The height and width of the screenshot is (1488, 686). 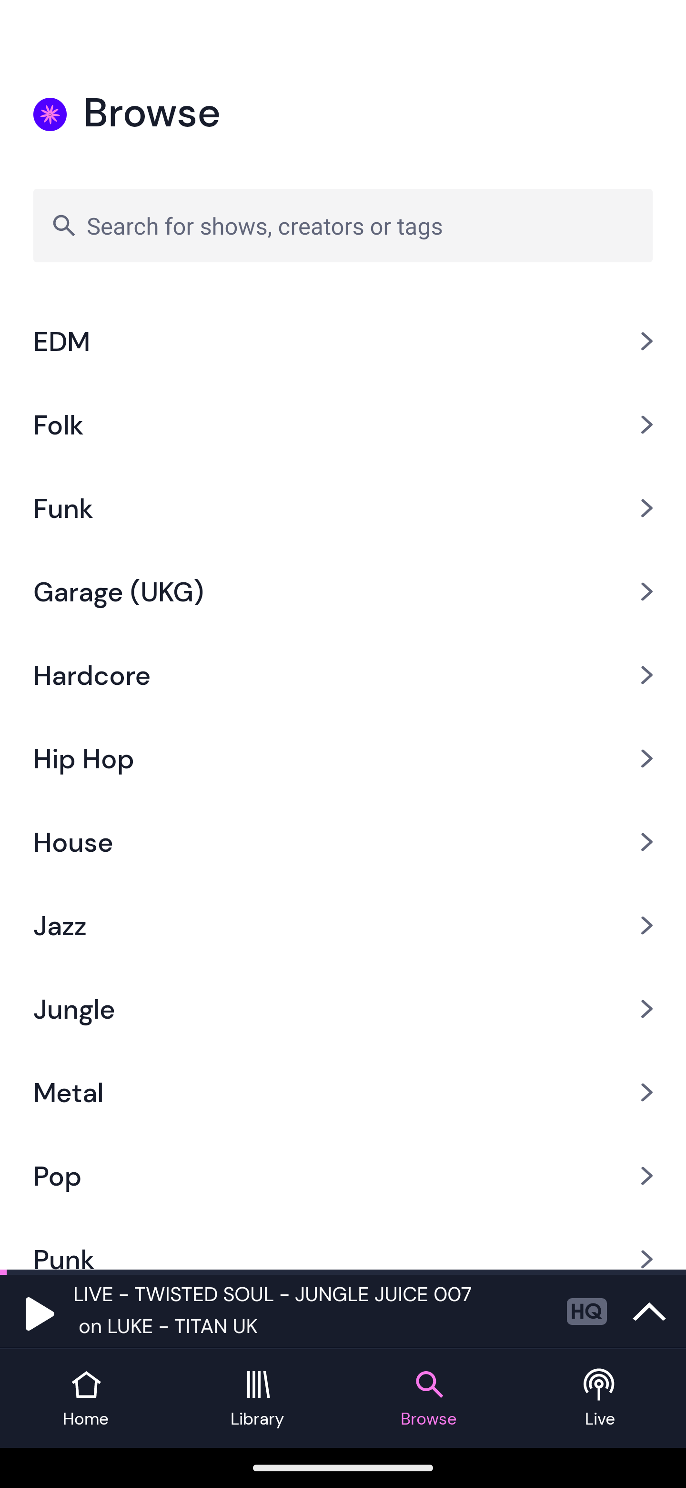 I want to click on Hardcore, so click(x=343, y=675).